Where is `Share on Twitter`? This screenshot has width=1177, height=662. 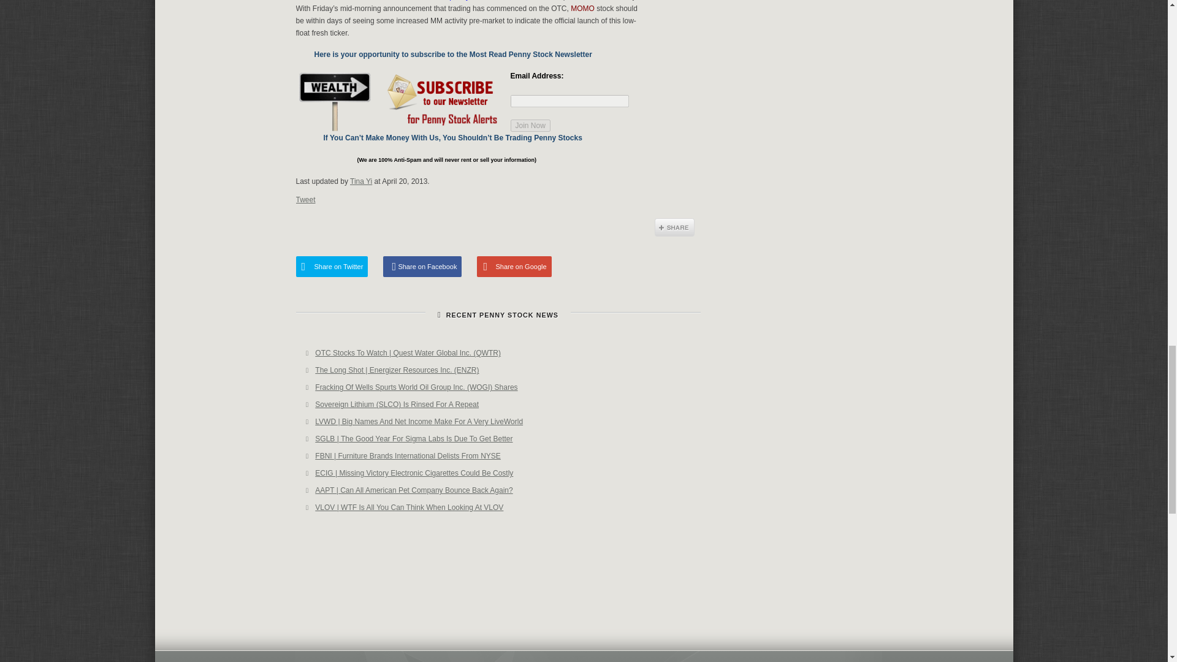 Share on Twitter is located at coordinates (331, 266).